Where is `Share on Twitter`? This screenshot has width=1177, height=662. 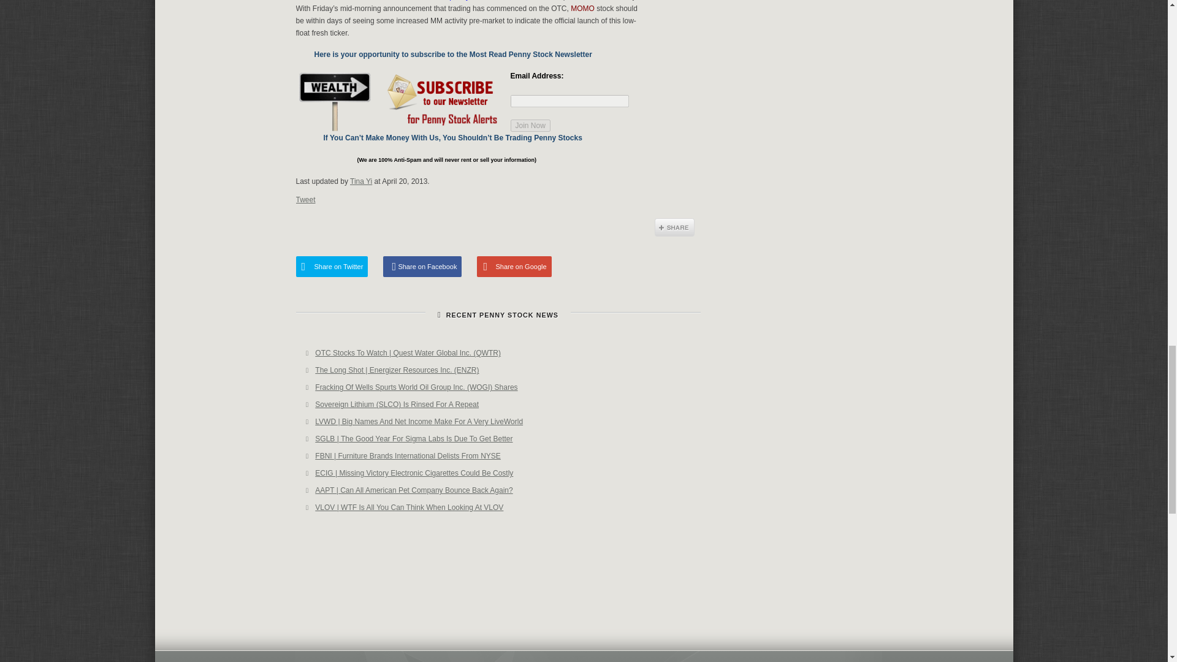 Share on Twitter is located at coordinates (331, 266).